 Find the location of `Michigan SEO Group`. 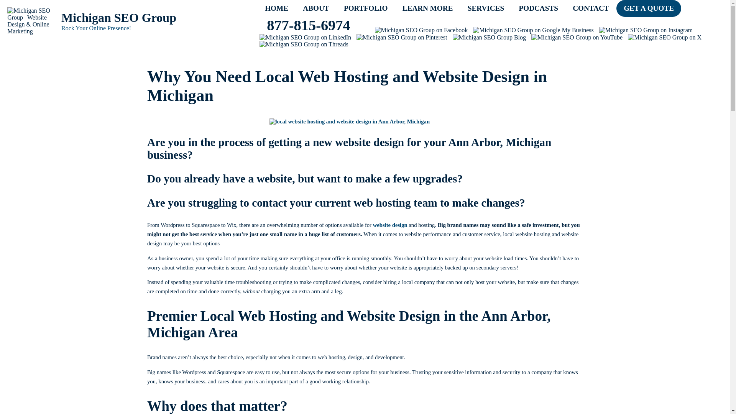

Michigan SEO Group is located at coordinates (159, 18).